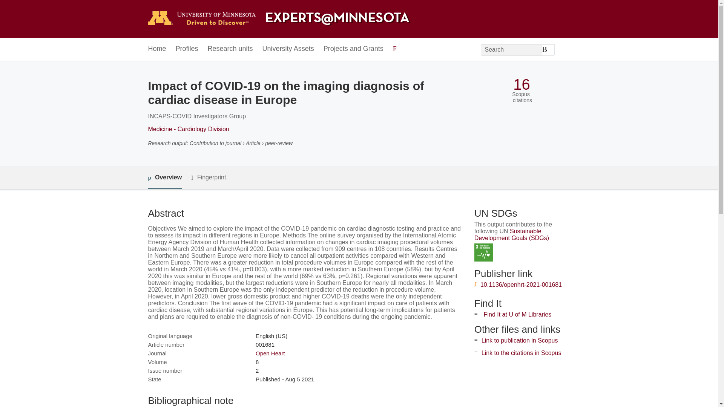 The width and height of the screenshot is (724, 407). I want to click on Projects and Grants, so click(354, 49).